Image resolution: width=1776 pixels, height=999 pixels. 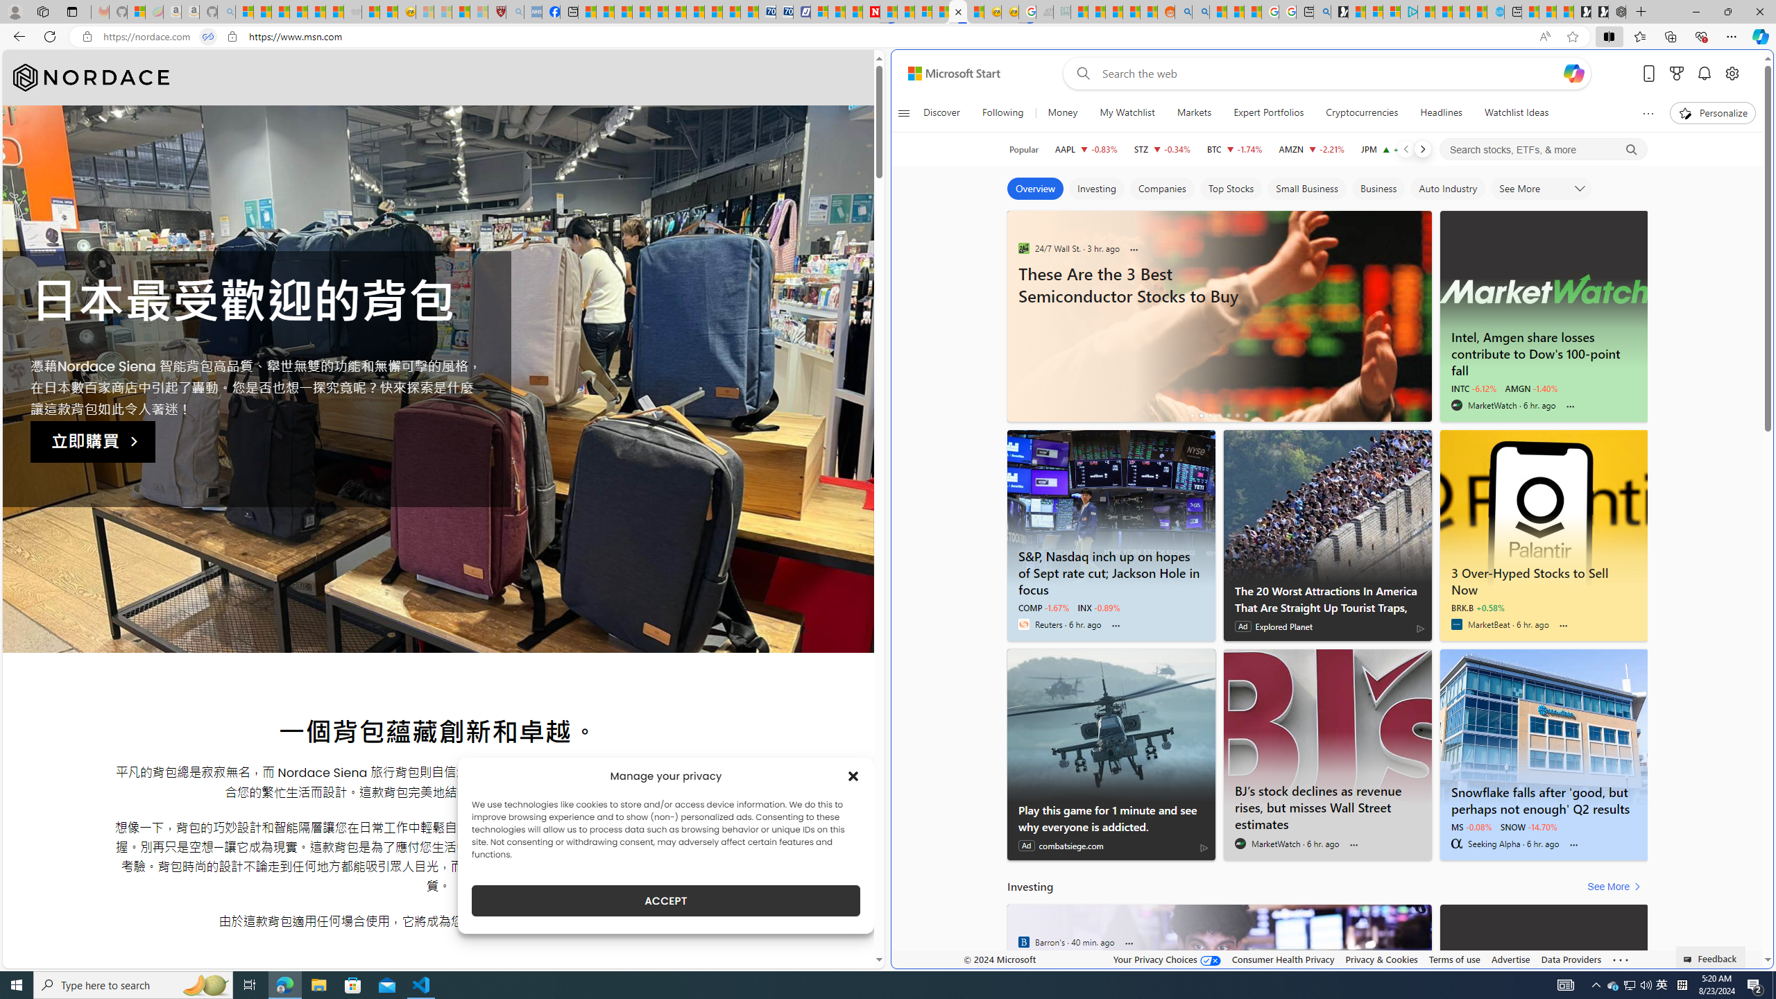 I want to click on Cryptocurrencies, so click(x=1362, y=113).